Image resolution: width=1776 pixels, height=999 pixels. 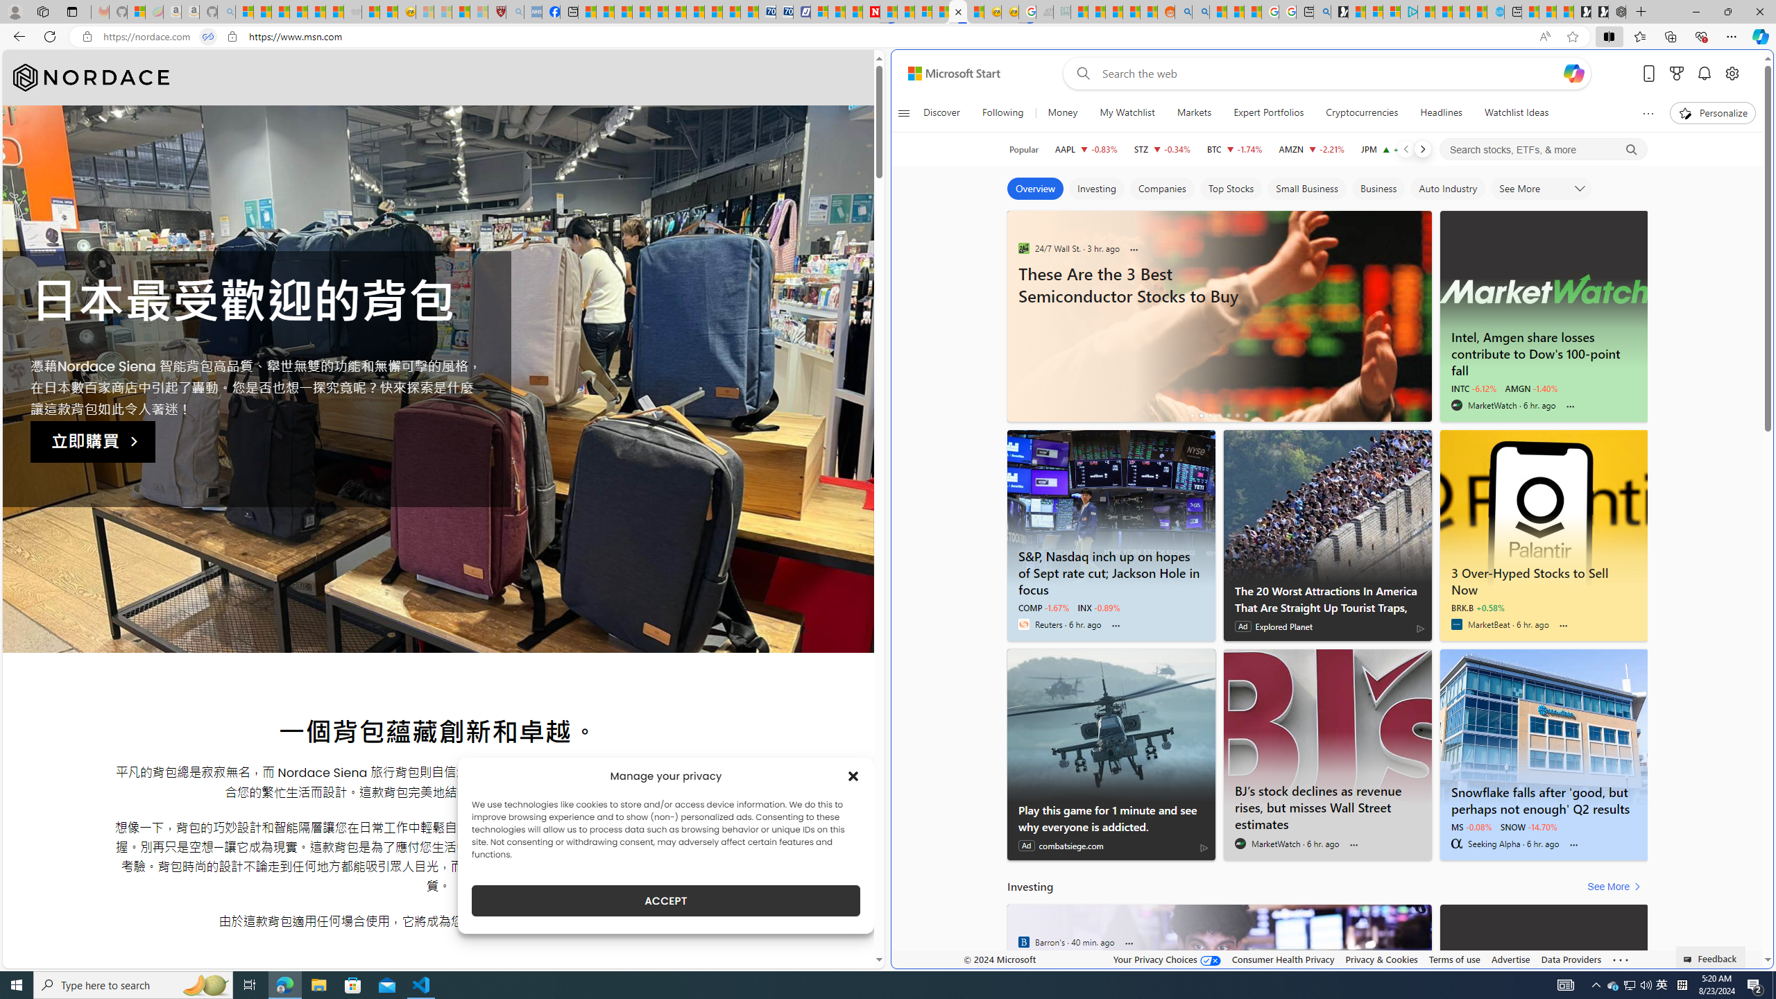 I want to click on Cryptocurrencies, so click(x=1362, y=113).